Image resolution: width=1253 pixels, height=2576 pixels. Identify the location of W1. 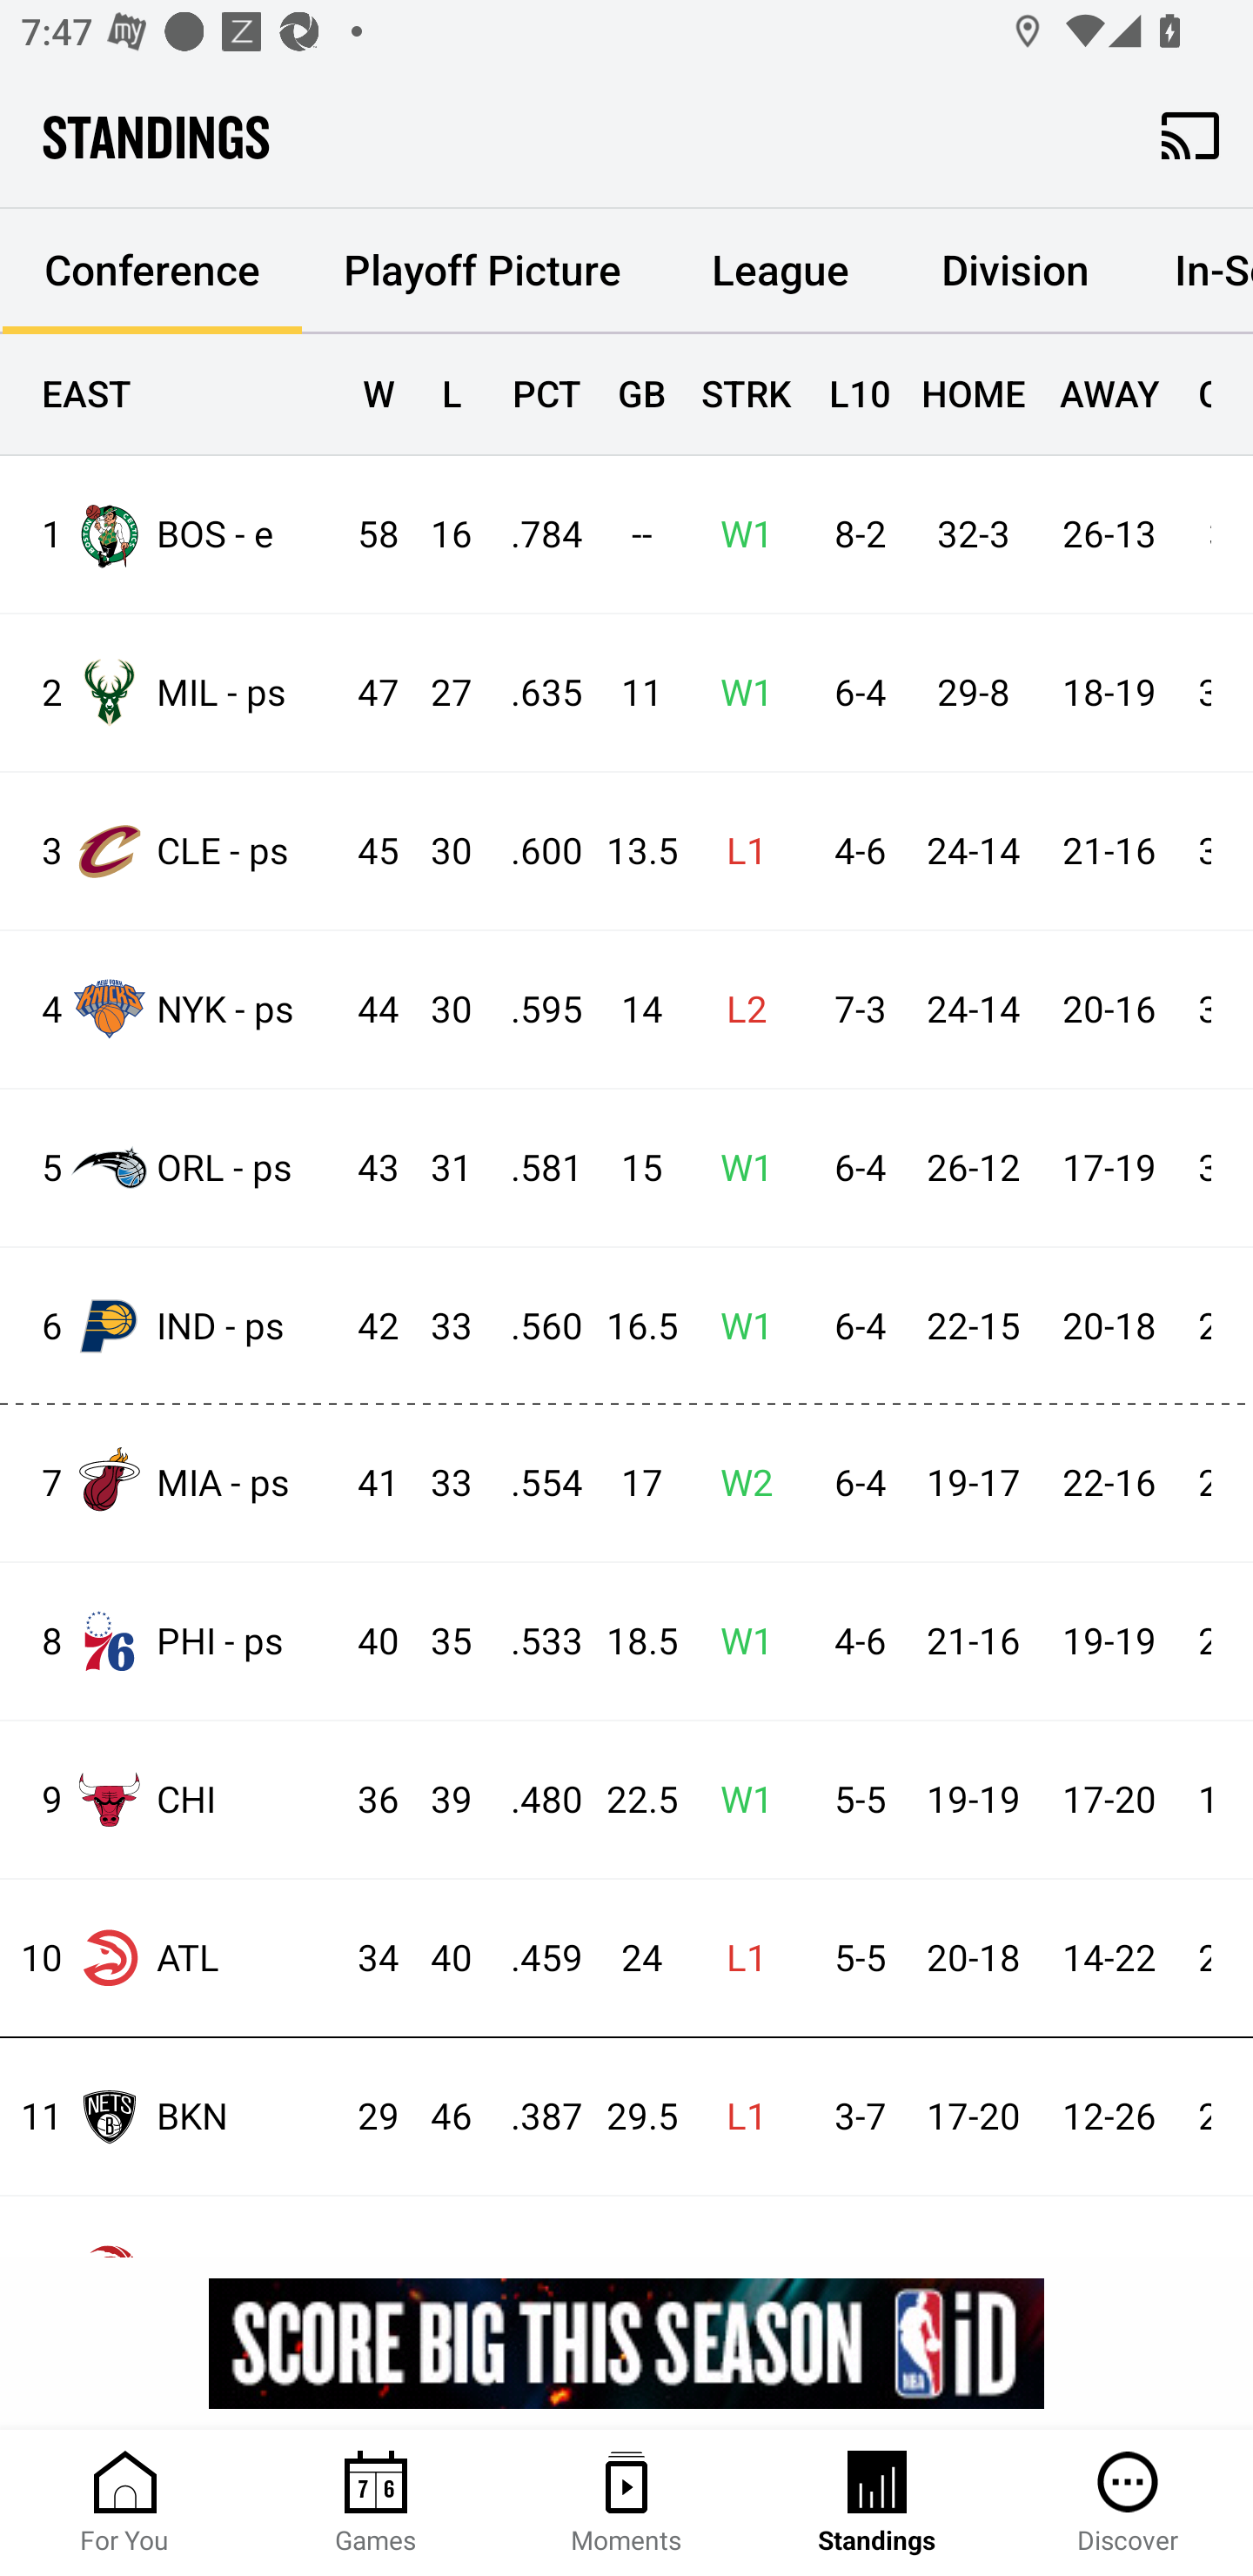
(738, 1328).